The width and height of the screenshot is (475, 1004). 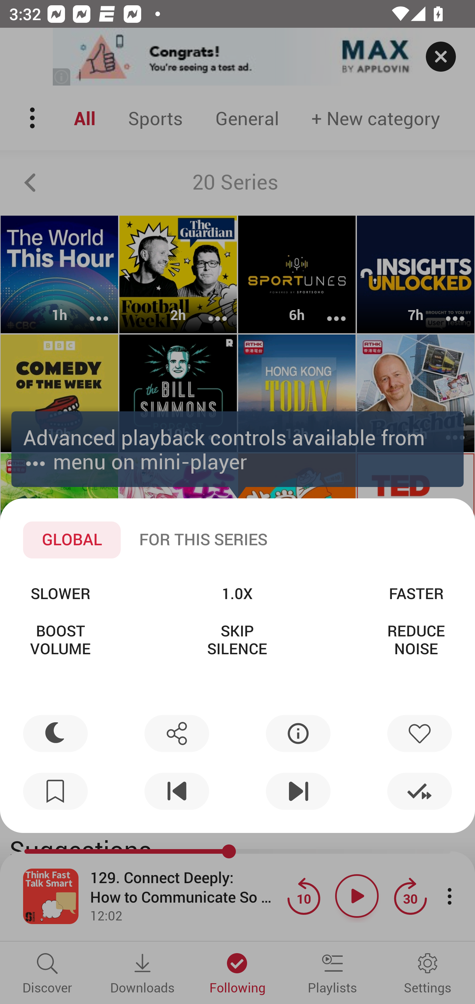 What do you see at coordinates (60, 593) in the screenshot?
I see `SLOWER` at bounding box center [60, 593].